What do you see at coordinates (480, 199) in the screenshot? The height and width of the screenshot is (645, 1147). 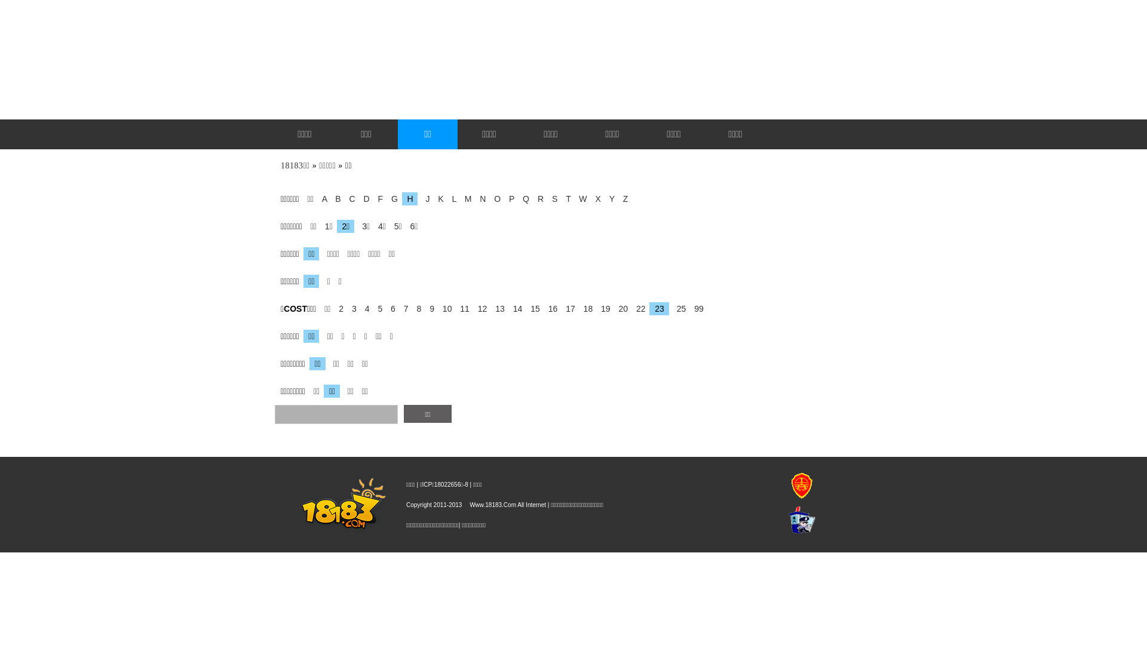 I see `N` at bounding box center [480, 199].